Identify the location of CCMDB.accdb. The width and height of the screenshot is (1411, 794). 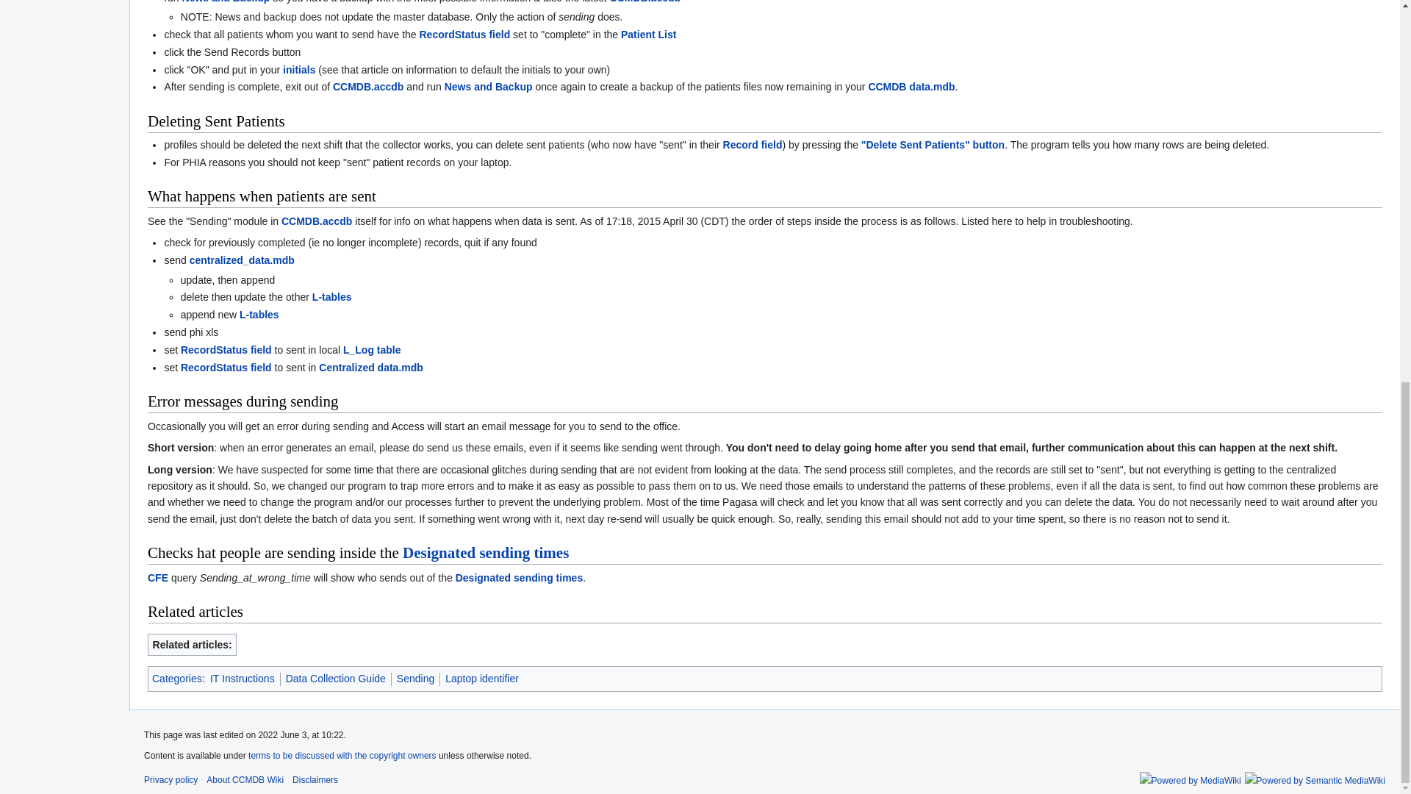
(645, 1).